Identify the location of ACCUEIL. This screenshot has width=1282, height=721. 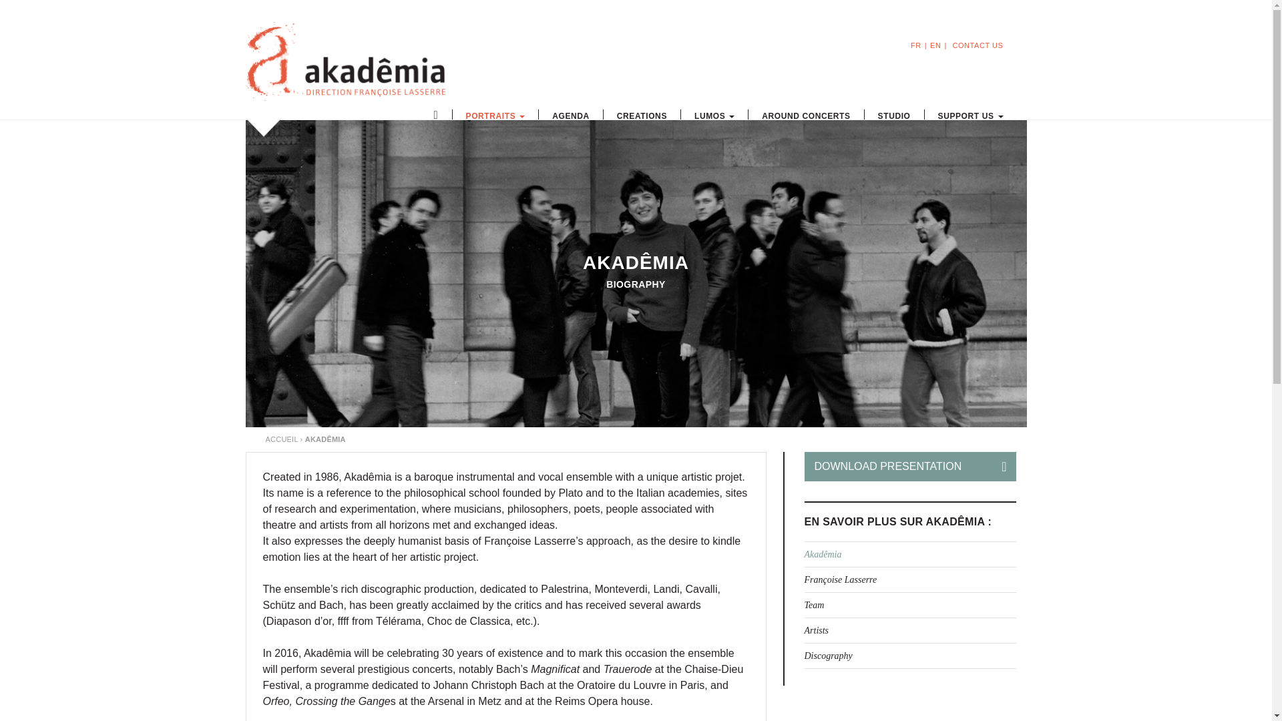
(282, 439).